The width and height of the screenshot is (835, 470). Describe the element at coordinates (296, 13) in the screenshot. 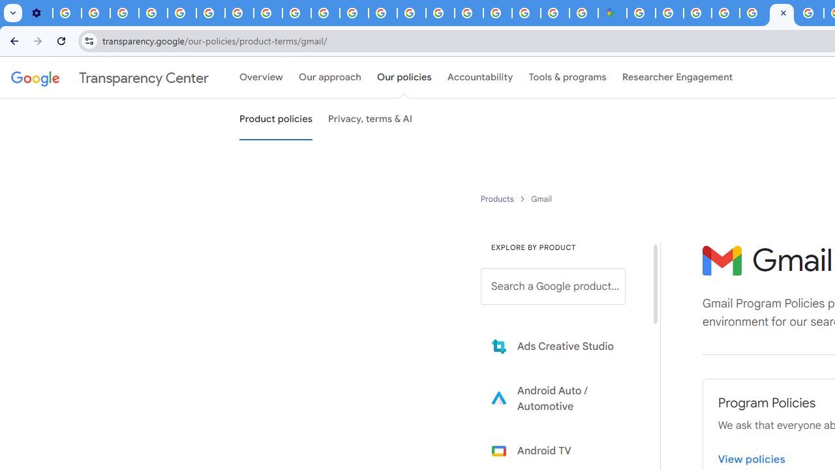

I see `Privacy Checkup` at that location.